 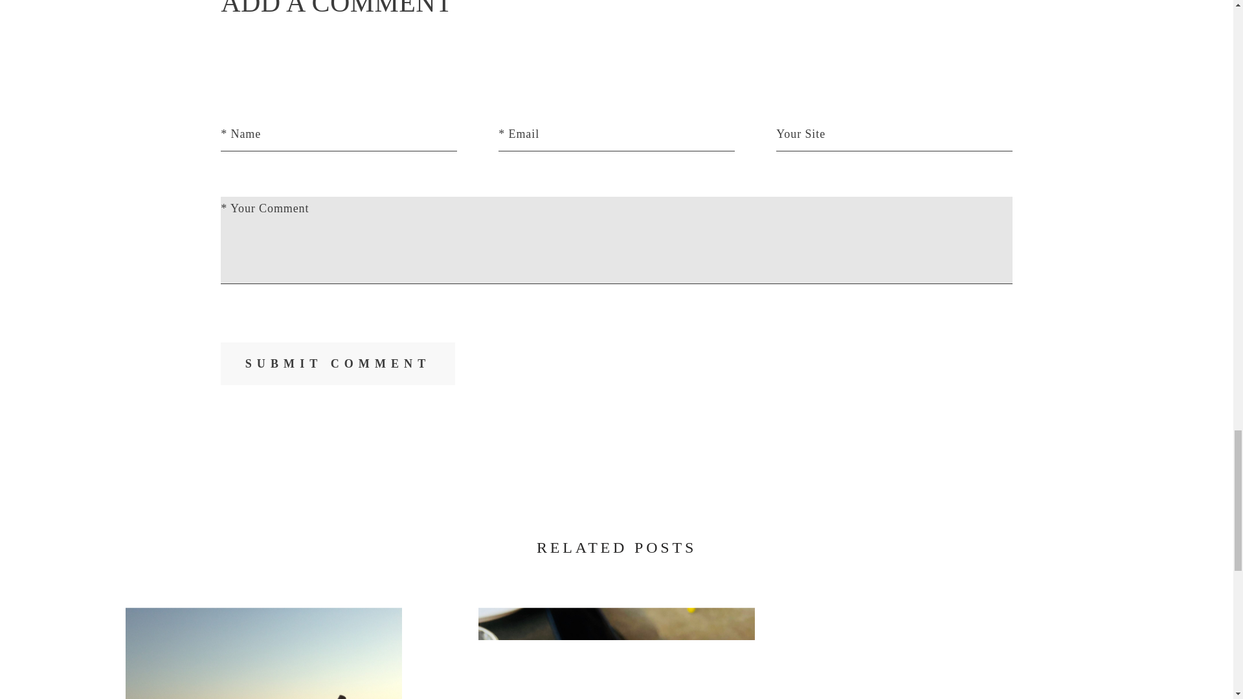 What do you see at coordinates (617, 653) in the screenshot?
I see `My Los Angeles Food Guide` at bounding box center [617, 653].